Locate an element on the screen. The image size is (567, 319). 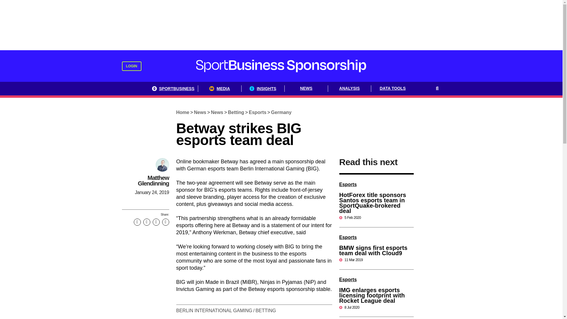
News is located at coordinates (200, 112).